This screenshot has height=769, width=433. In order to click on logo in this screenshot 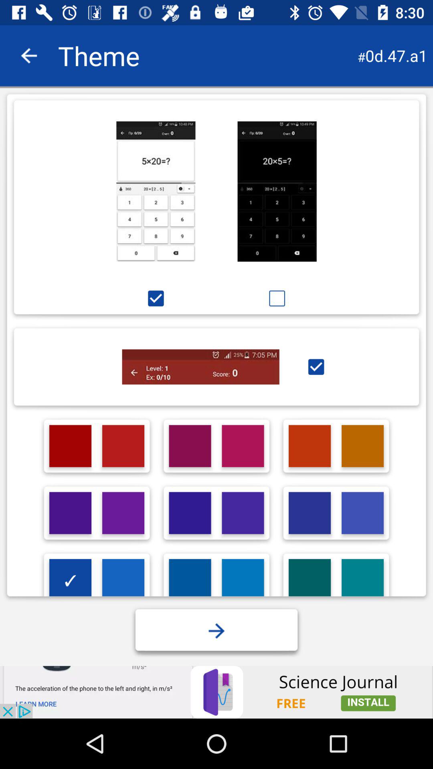, I will do `click(362, 513)`.